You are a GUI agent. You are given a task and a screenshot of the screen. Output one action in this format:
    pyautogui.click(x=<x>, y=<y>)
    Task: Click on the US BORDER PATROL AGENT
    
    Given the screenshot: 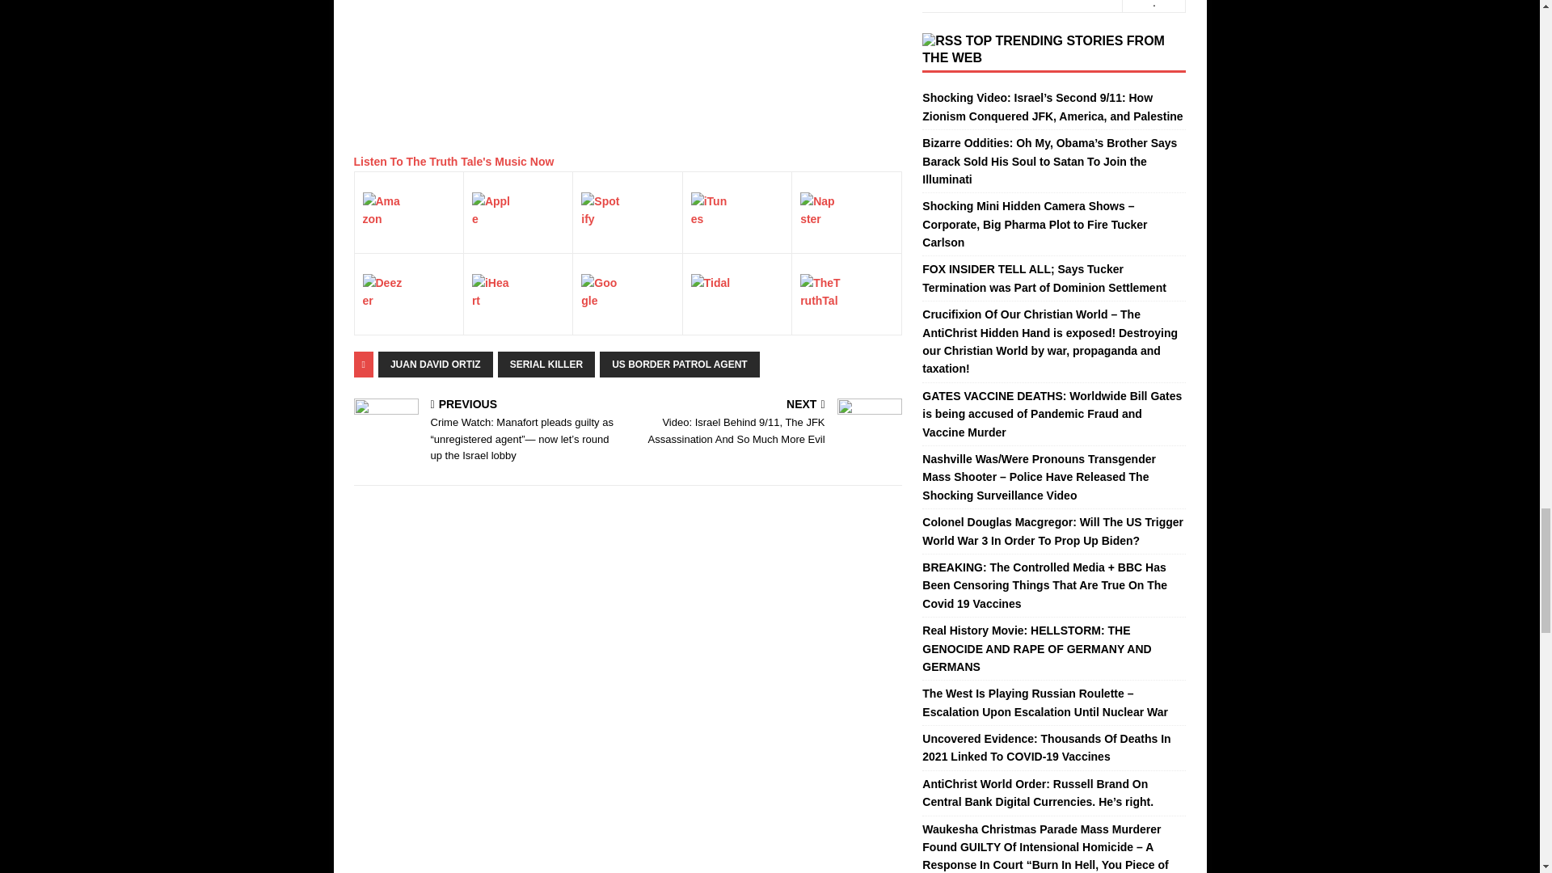 What is the action you would take?
    pyautogui.click(x=679, y=364)
    